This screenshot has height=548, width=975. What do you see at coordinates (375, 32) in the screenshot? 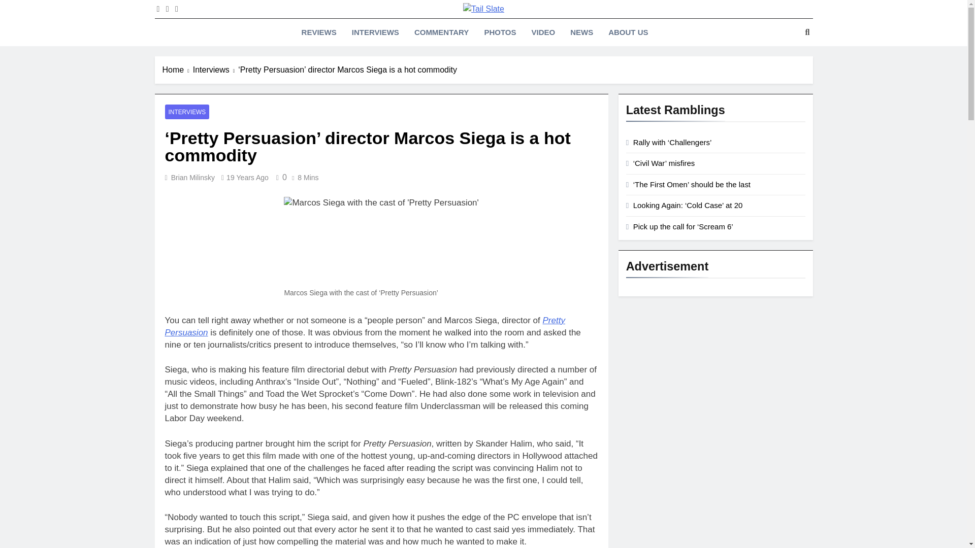
I see `INTERVIEWS` at bounding box center [375, 32].